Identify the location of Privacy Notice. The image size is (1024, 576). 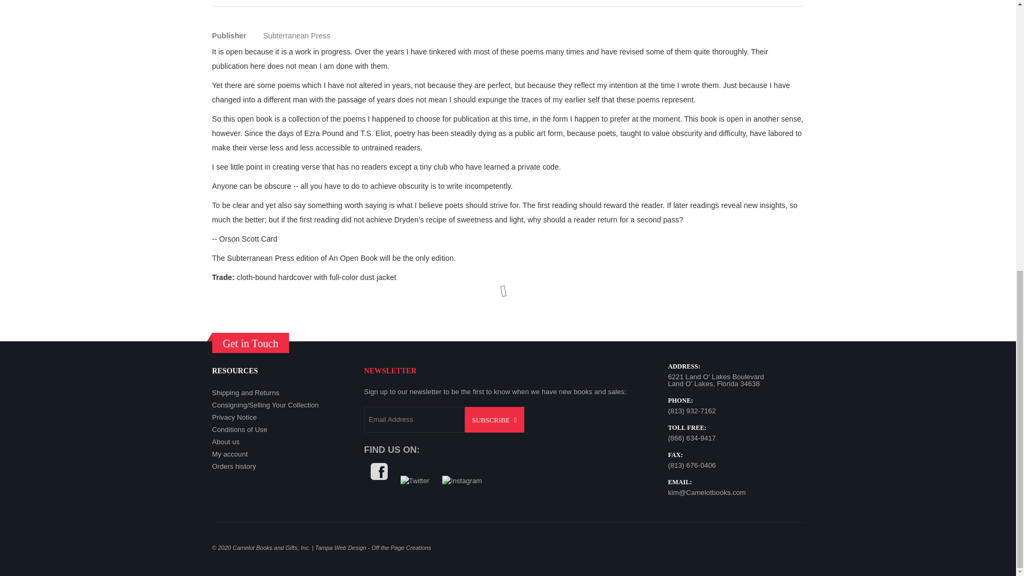
(234, 417).